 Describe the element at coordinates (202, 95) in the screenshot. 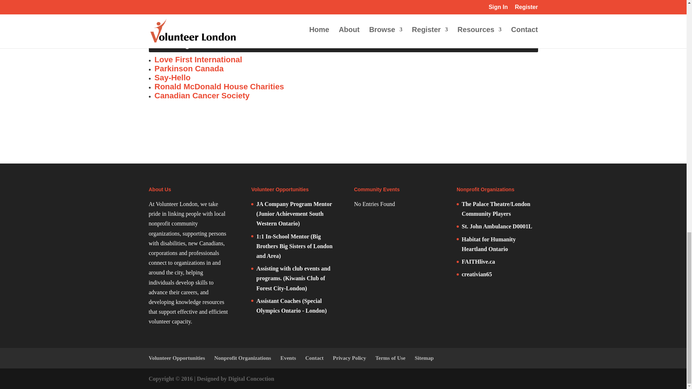

I see `Canadian Cancer Society` at that location.